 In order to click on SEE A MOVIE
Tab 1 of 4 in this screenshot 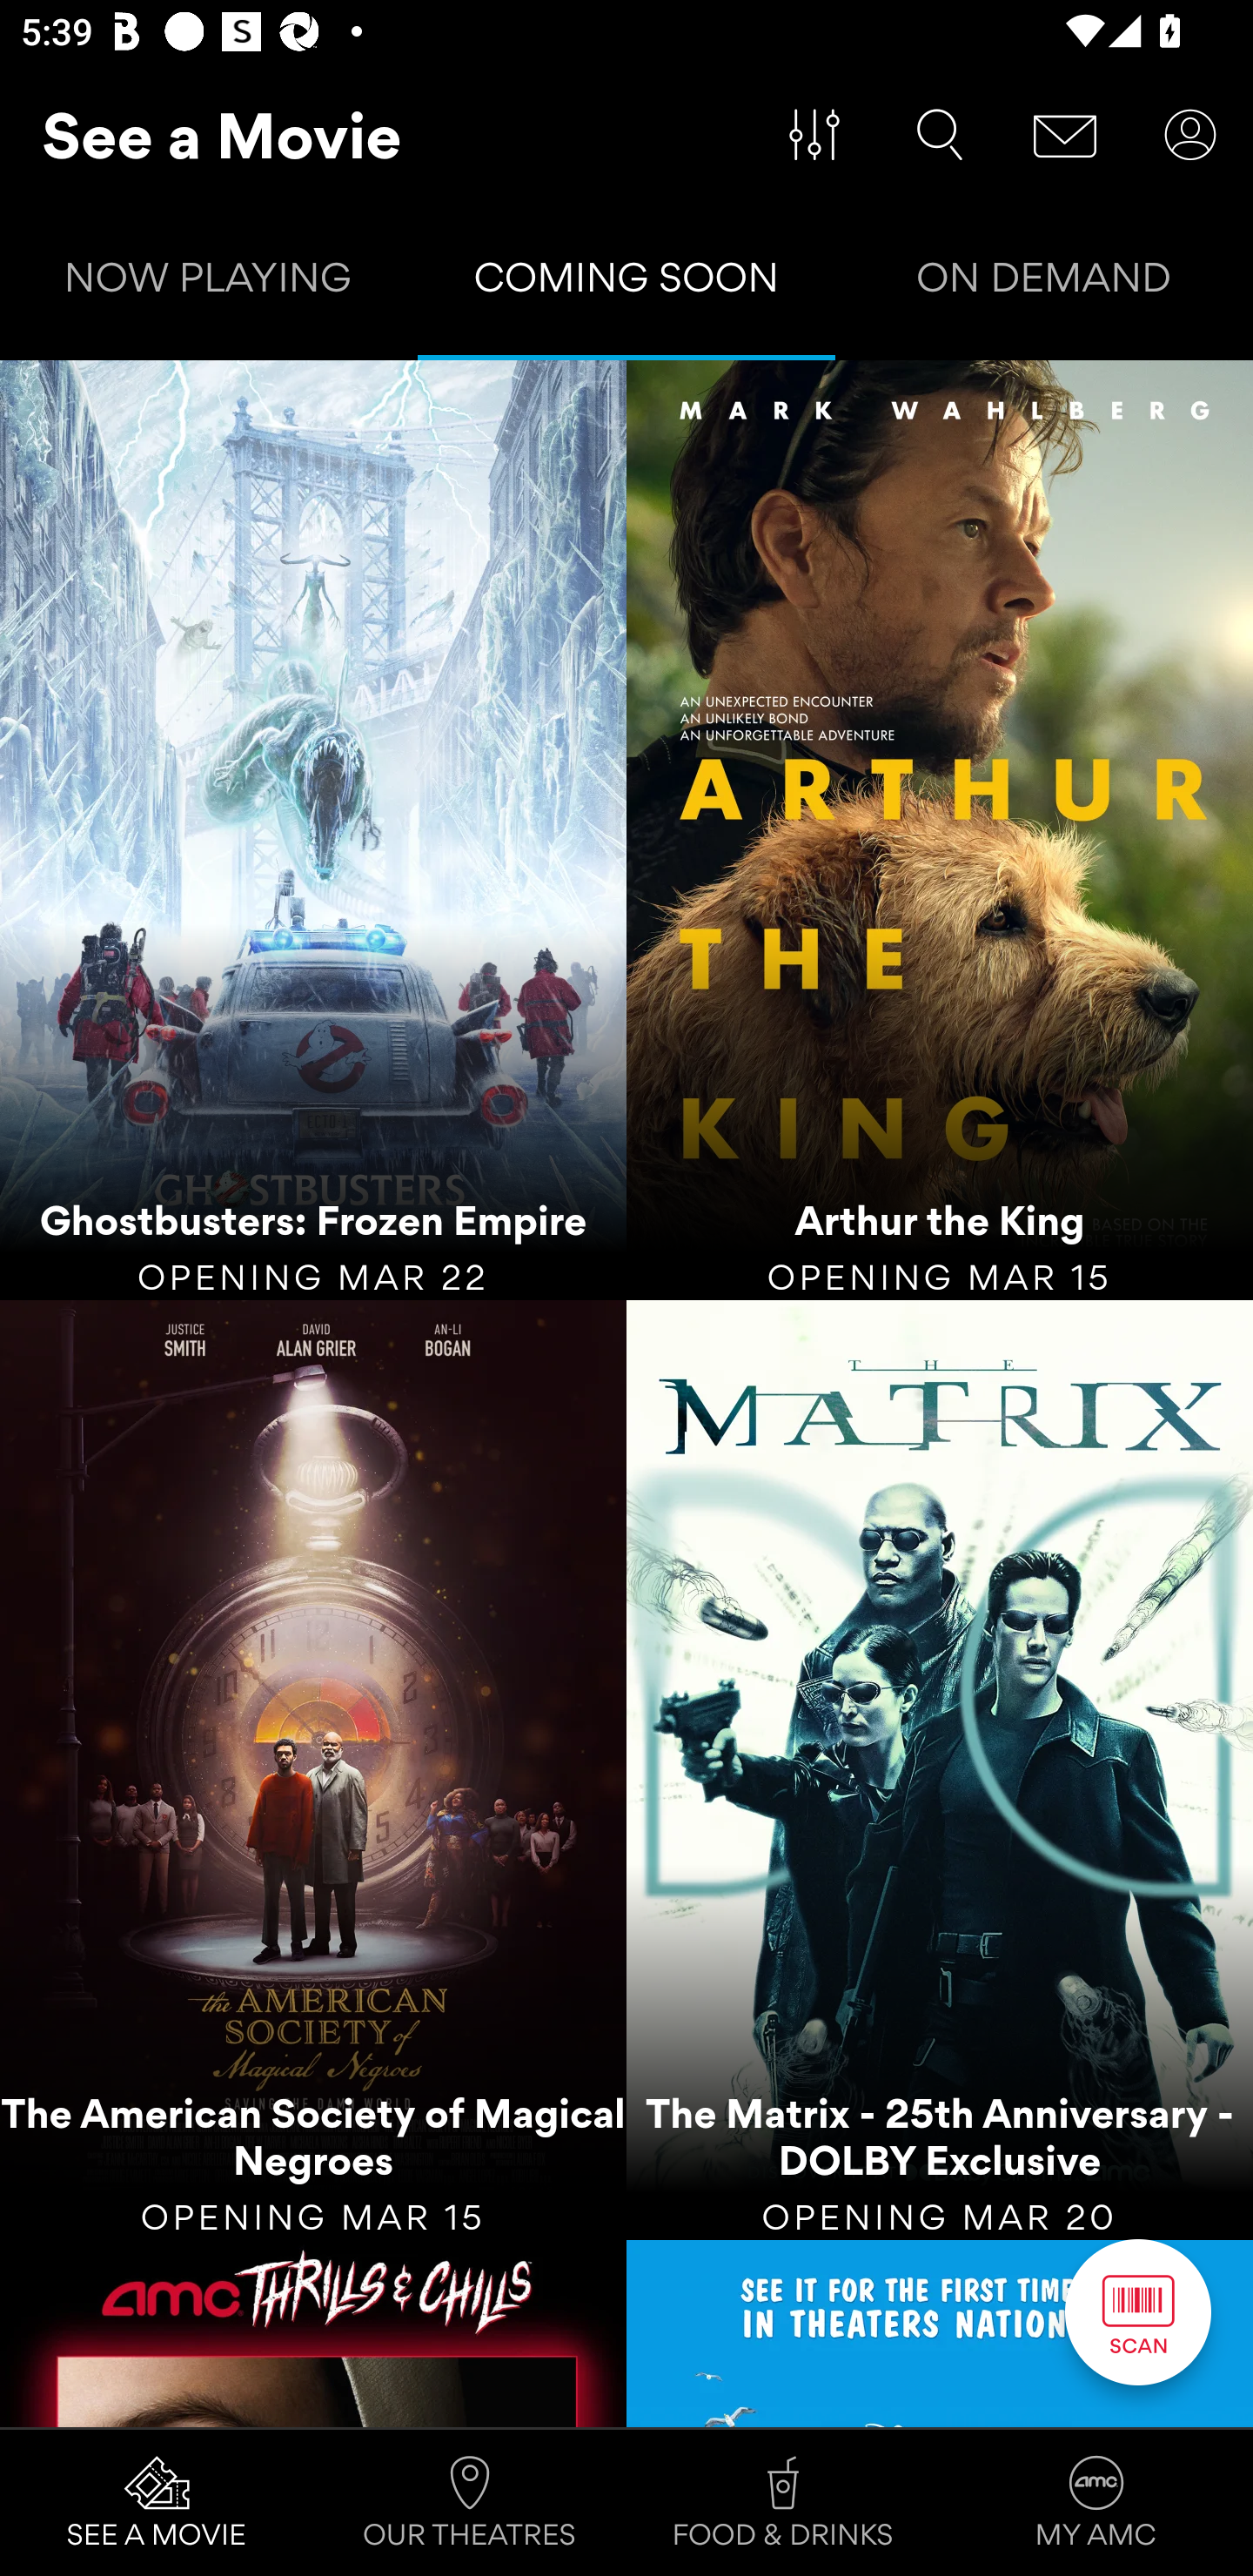, I will do `click(157, 2503)`.